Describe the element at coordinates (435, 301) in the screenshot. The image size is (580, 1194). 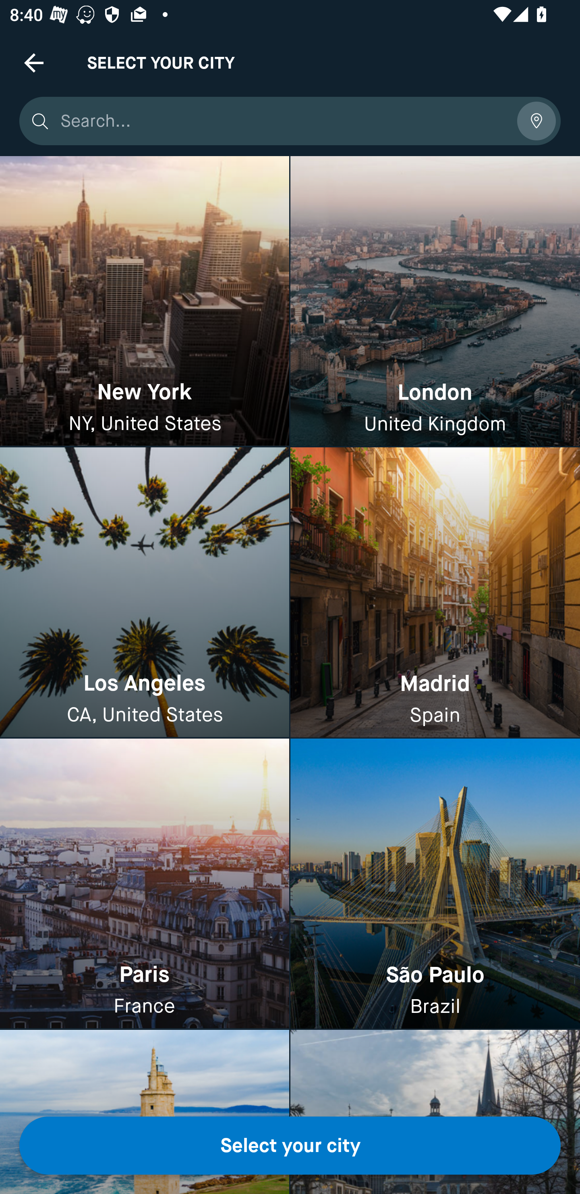
I see `London United Kingdom` at that location.